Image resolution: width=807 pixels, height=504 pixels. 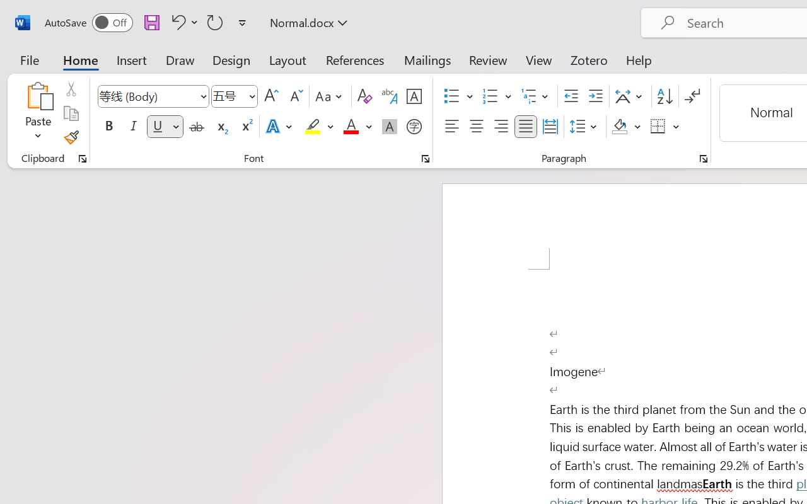 I want to click on Italic, so click(x=134, y=127).